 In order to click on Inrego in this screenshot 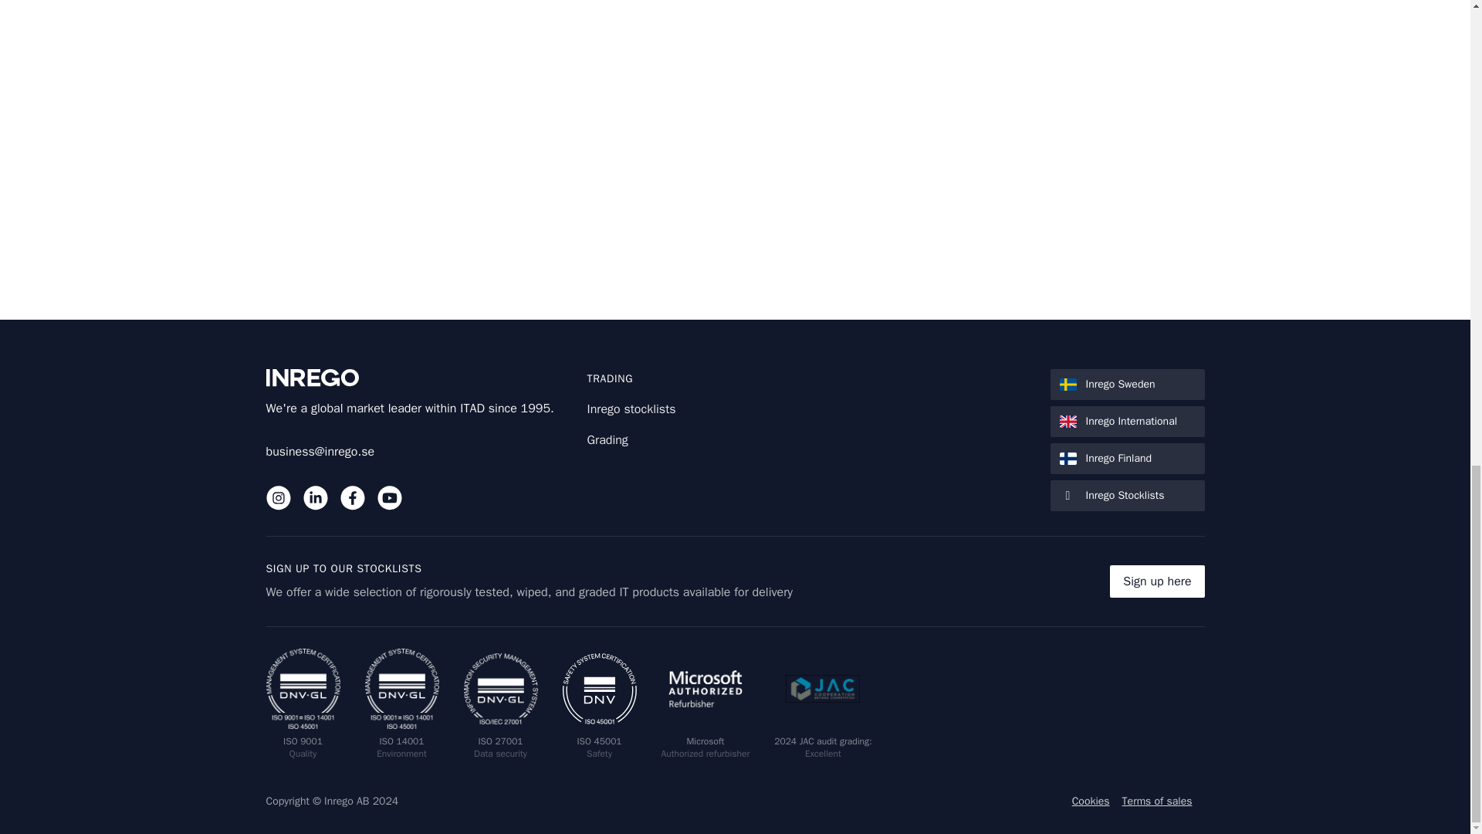, I will do `click(413, 378)`.